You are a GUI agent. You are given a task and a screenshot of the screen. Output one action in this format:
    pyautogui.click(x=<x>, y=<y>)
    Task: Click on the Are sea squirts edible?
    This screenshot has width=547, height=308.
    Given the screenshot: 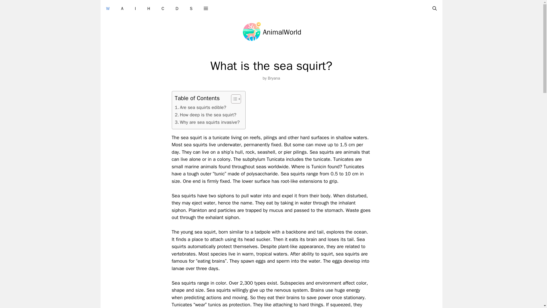 What is the action you would take?
    pyautogui.click(x=201, y=107)
    